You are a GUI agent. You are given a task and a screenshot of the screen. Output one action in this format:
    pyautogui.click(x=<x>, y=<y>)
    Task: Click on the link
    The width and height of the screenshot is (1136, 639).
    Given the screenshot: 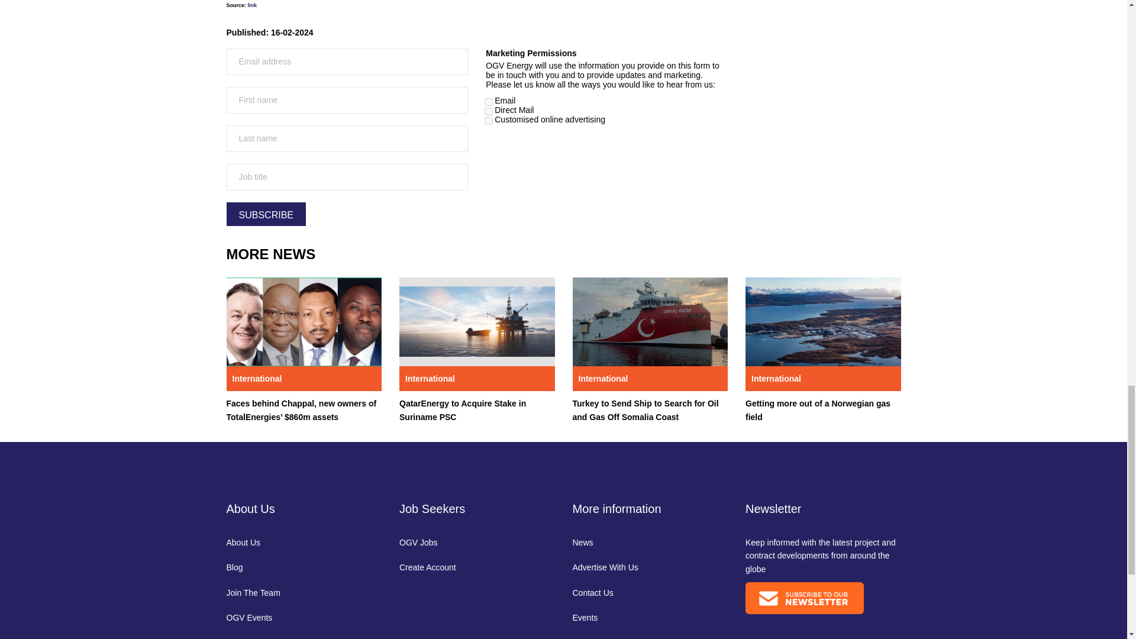 What is the action you would take?
    pyautogui.click(x=252, y=5)
    